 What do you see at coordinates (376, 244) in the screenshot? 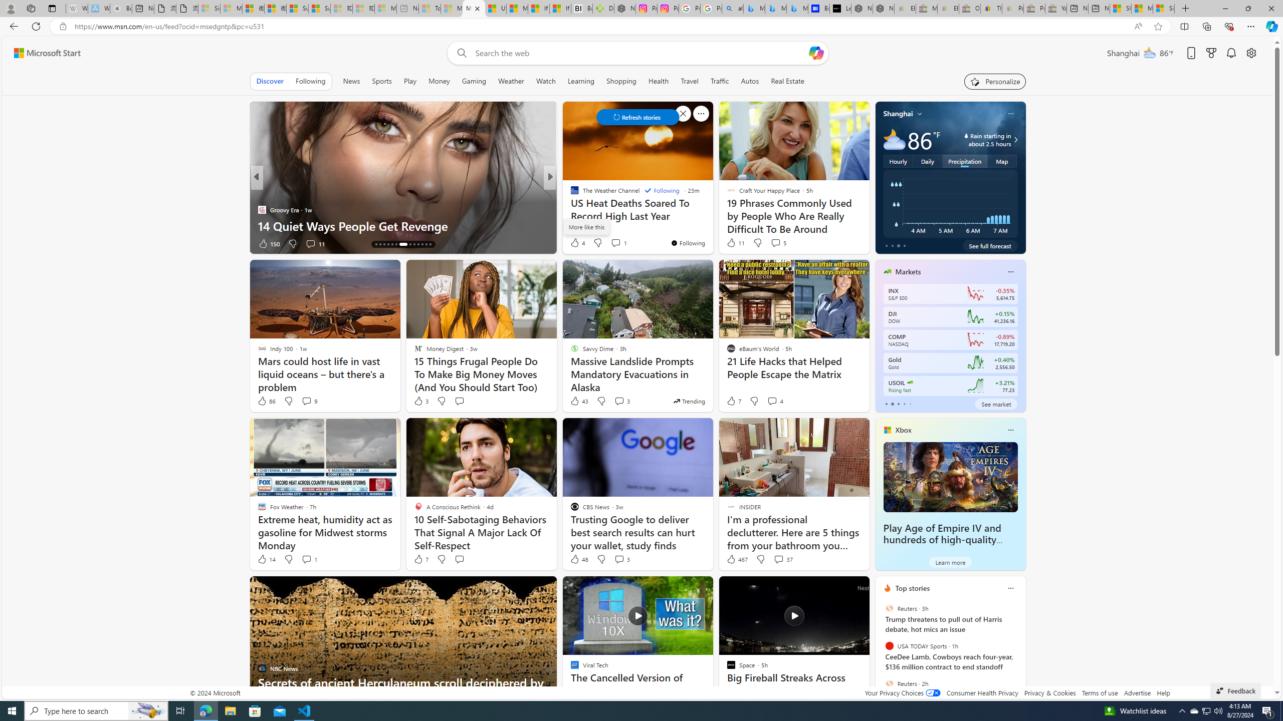
I see `AutomationID: tab-14` at bounding box center [376, 244].